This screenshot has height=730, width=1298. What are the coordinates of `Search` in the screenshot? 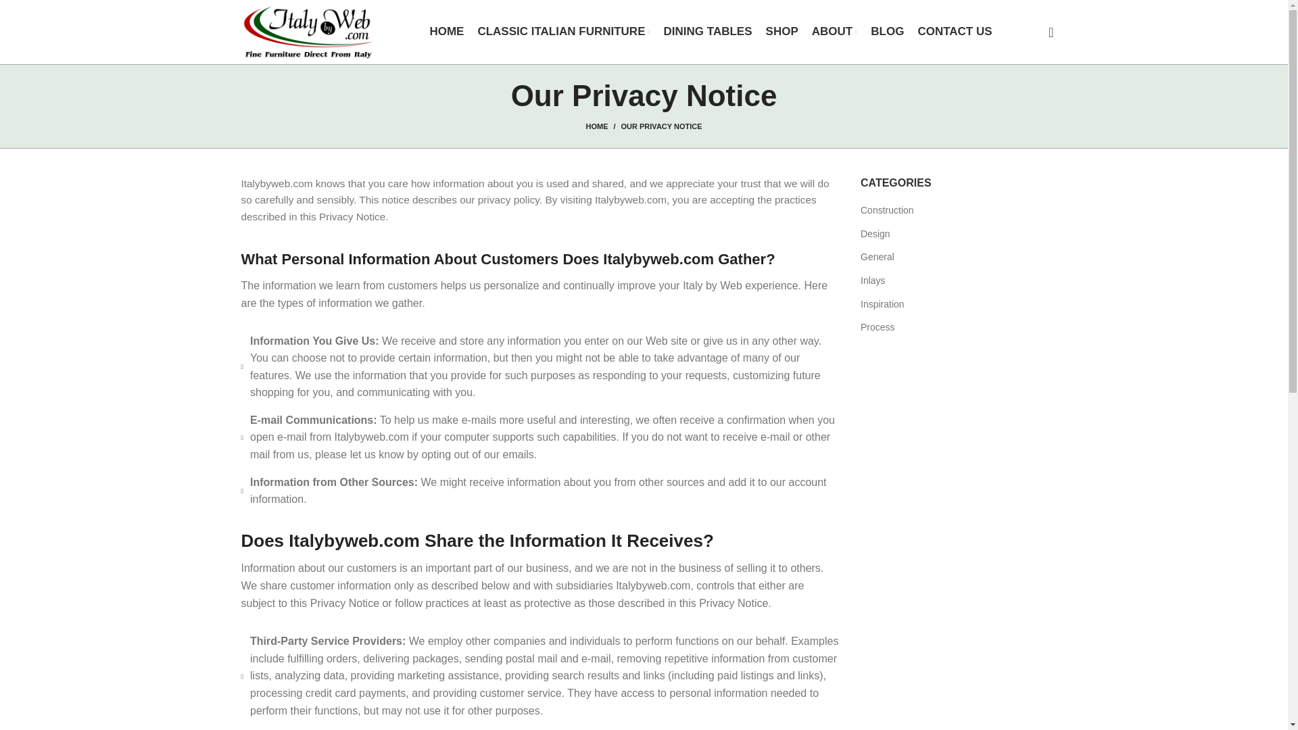 It's located at (1046, 32).